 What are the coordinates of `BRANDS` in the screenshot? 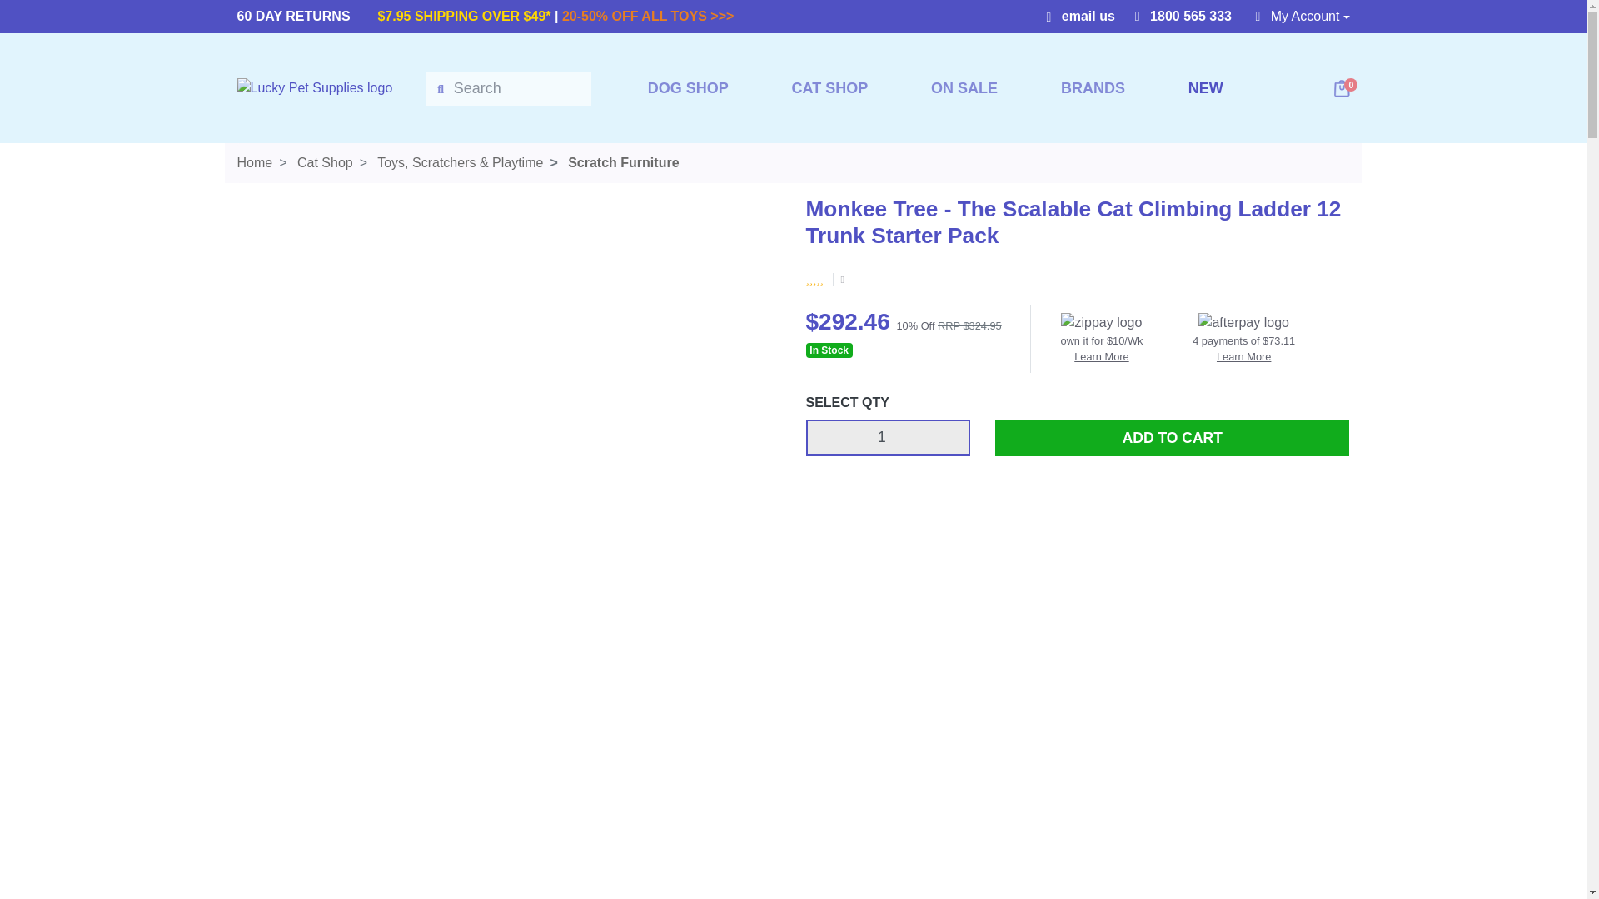 It's located at (1093, 88).